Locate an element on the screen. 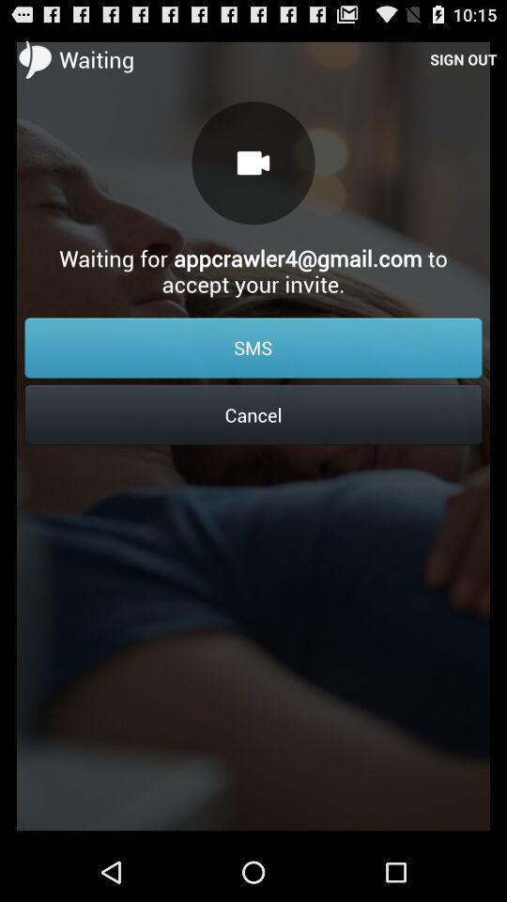  turn off the item to the right of the waiting icon is located at coordinates (464, 58).